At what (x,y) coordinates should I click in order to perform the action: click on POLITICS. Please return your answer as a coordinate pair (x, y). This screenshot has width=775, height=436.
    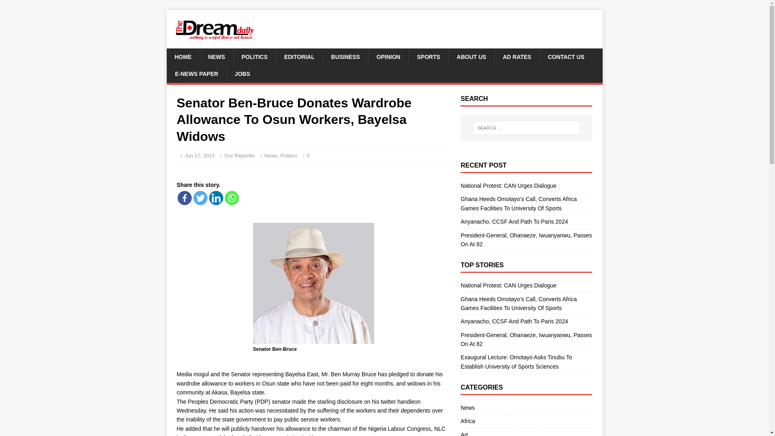
    Looking at the image, I should click on (254, 57).